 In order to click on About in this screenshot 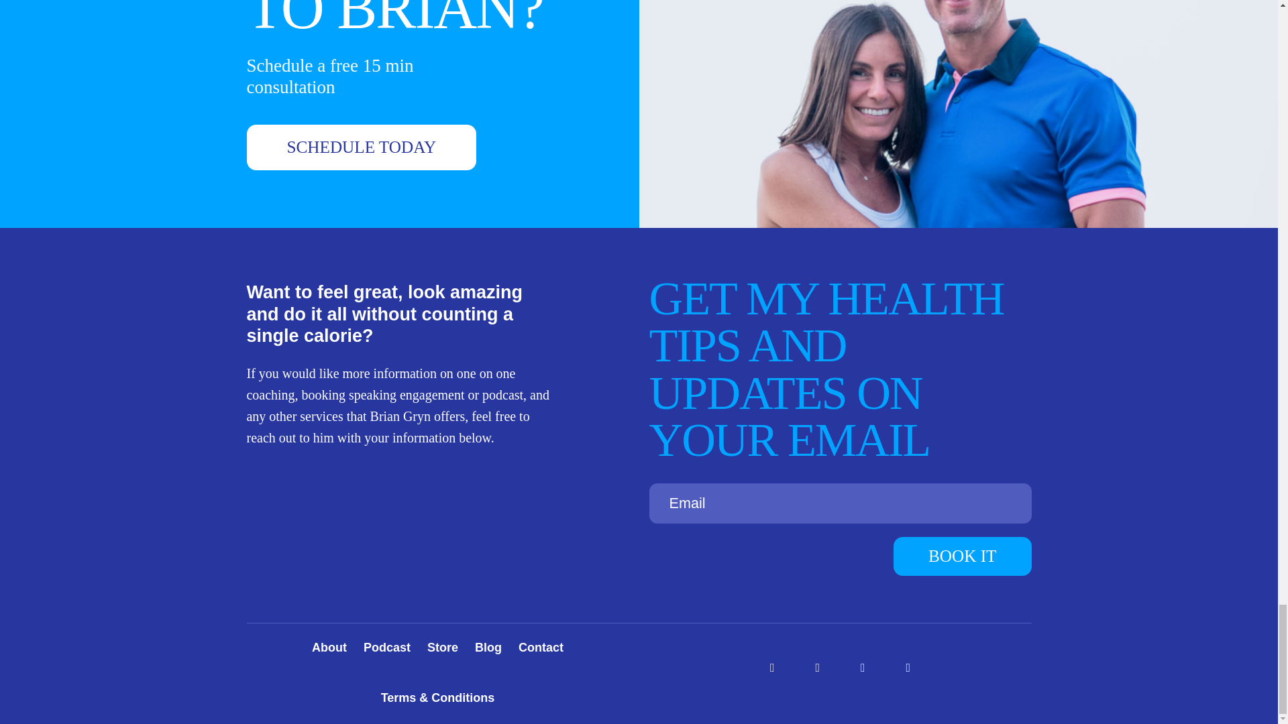, I will do `click(329, 648)`.